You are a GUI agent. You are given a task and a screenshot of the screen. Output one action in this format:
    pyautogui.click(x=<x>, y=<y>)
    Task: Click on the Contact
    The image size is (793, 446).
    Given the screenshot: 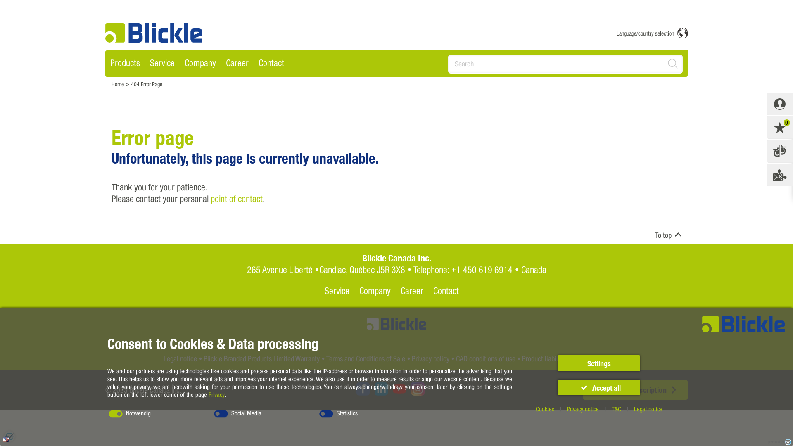 What is the action you would take?
    pyautogui.click(x=271, y=64)
    